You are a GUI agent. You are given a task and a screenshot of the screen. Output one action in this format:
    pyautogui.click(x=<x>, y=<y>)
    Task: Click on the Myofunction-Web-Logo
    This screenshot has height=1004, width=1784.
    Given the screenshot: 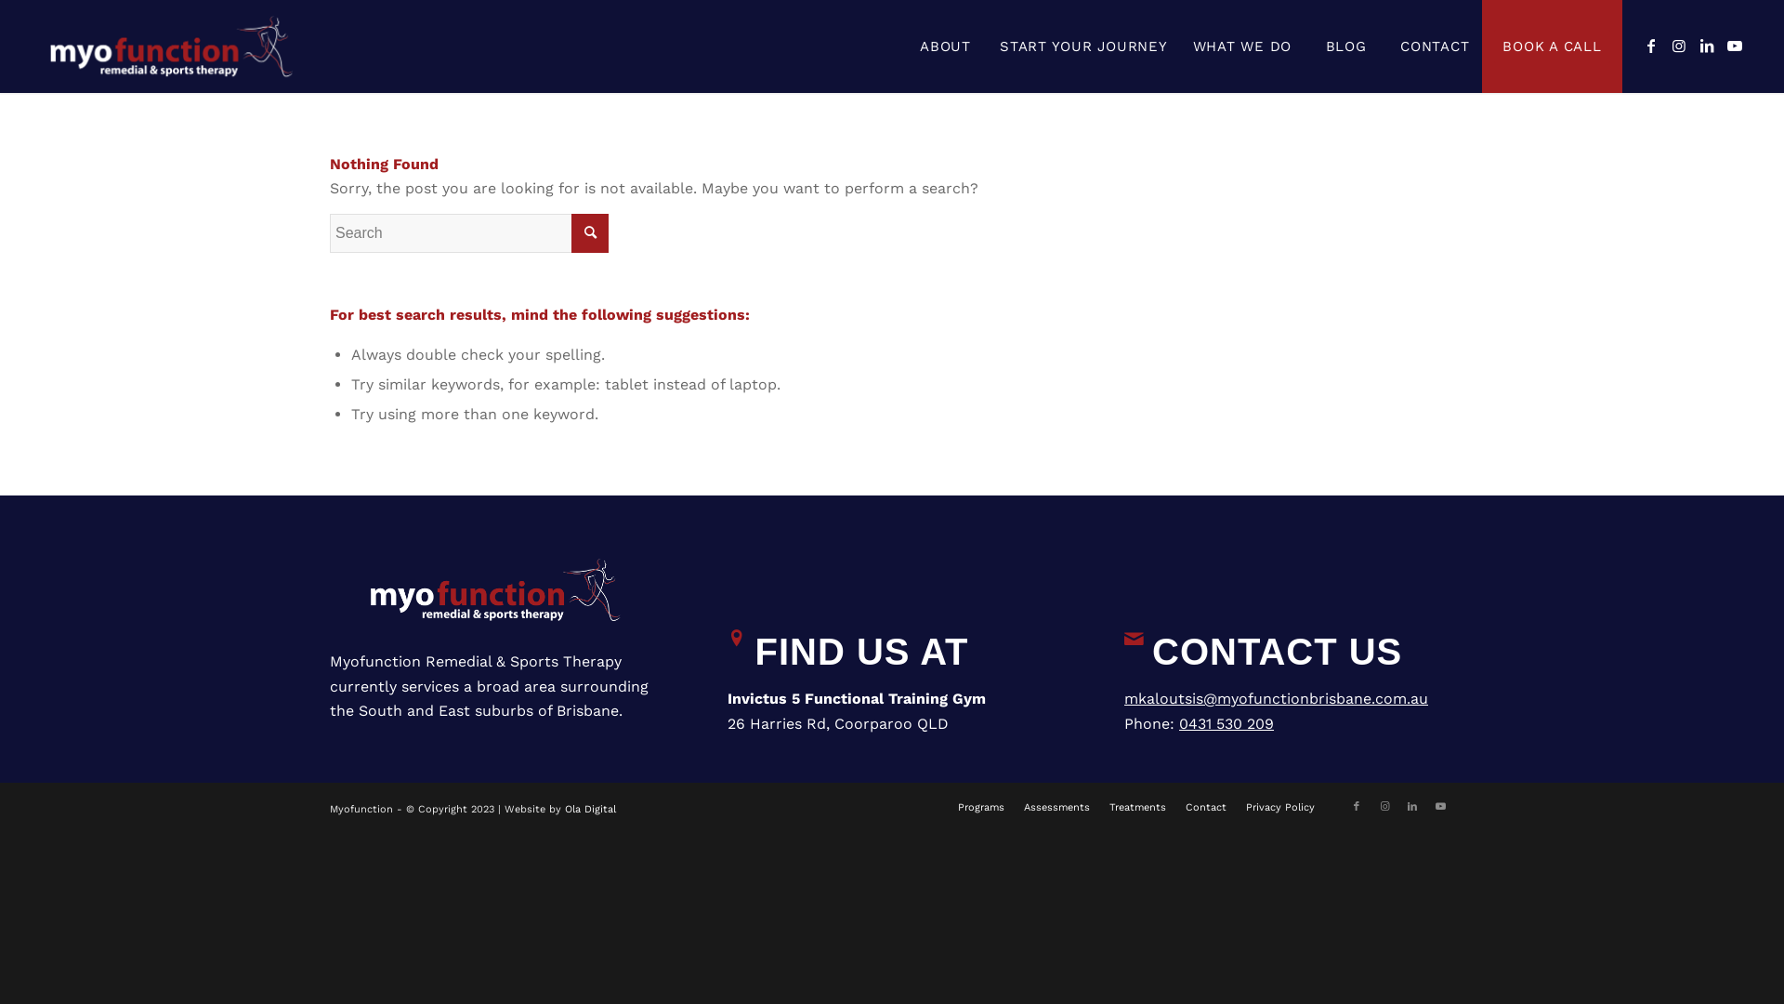 What is the action you would take?
    pyautogui.click(x=494, y=589)
    